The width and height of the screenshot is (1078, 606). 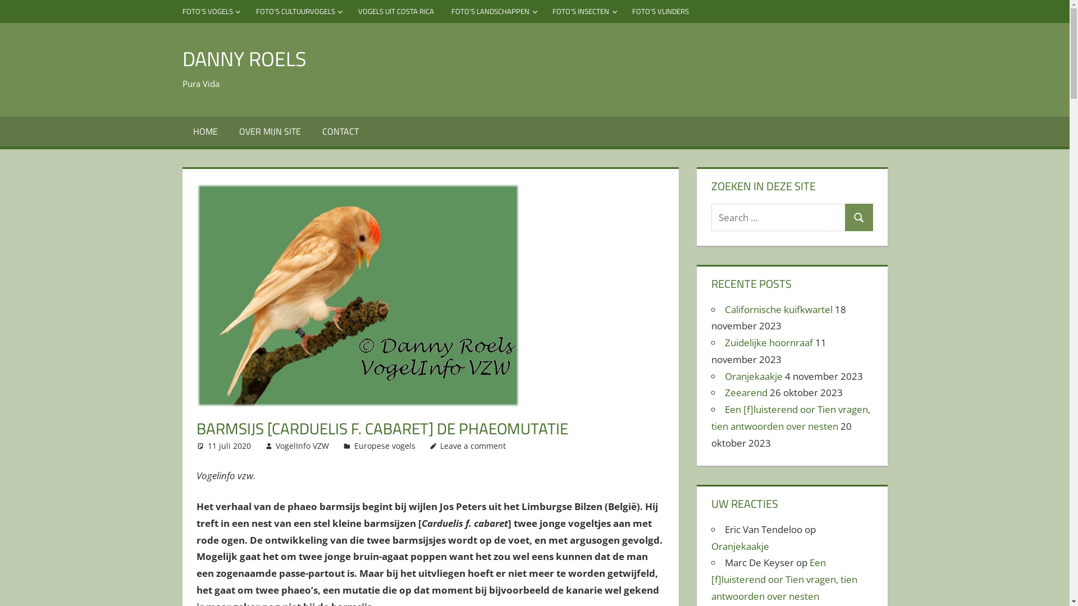 What do you see at coordinates (396, 11) in the screenshot?
I see `VOGELS UIT COSTA RICA` at bounding box center [396, 11].